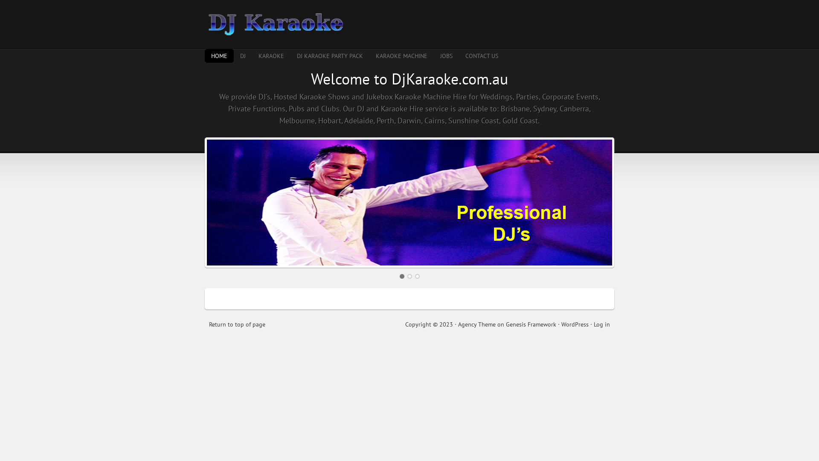 The height and width of the screenshot is (461, 819). Describe the element at coordinates (477, 324) in the screenshot. I see `Agency Theme` at that location.